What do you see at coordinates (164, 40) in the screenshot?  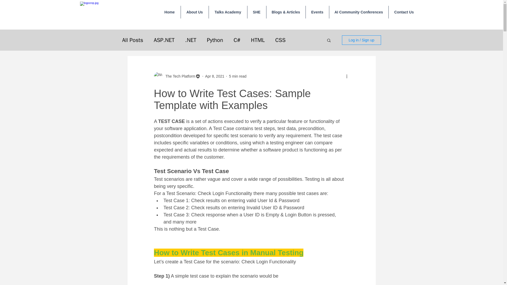 I see `ASP.NET` at bounding box center [164, 40].